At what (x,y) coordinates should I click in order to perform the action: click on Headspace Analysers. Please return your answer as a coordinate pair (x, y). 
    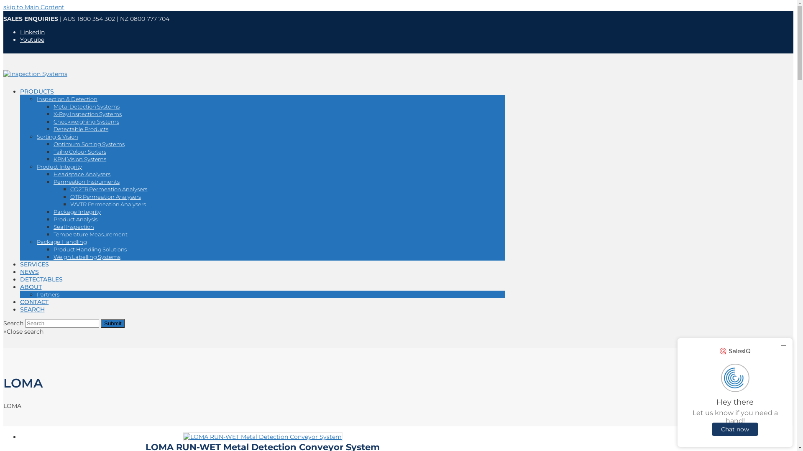
    Looking at the image, I should click on (82, 174).